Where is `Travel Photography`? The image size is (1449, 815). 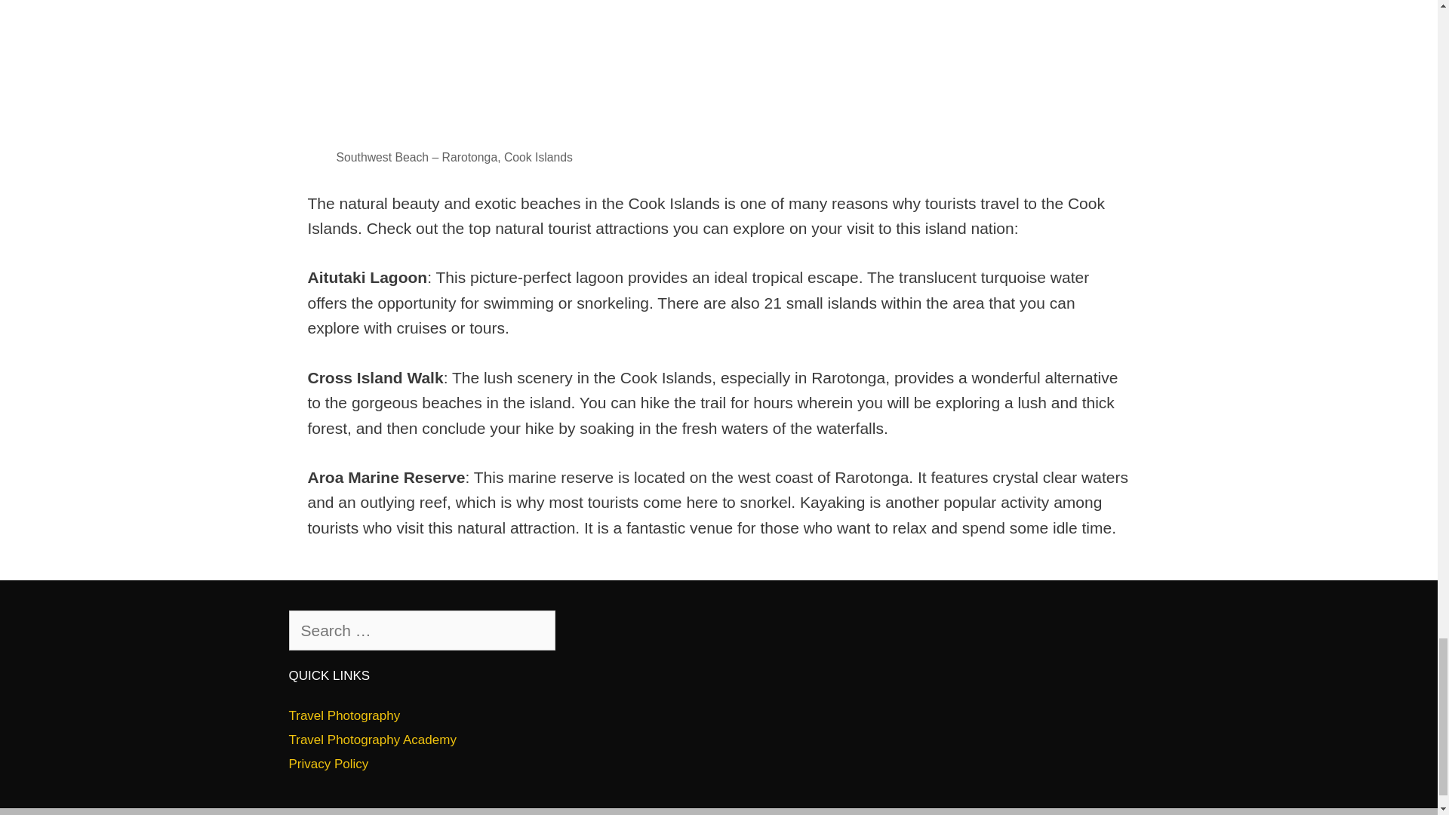 Travel Photography is located at coordinates (344, 715).